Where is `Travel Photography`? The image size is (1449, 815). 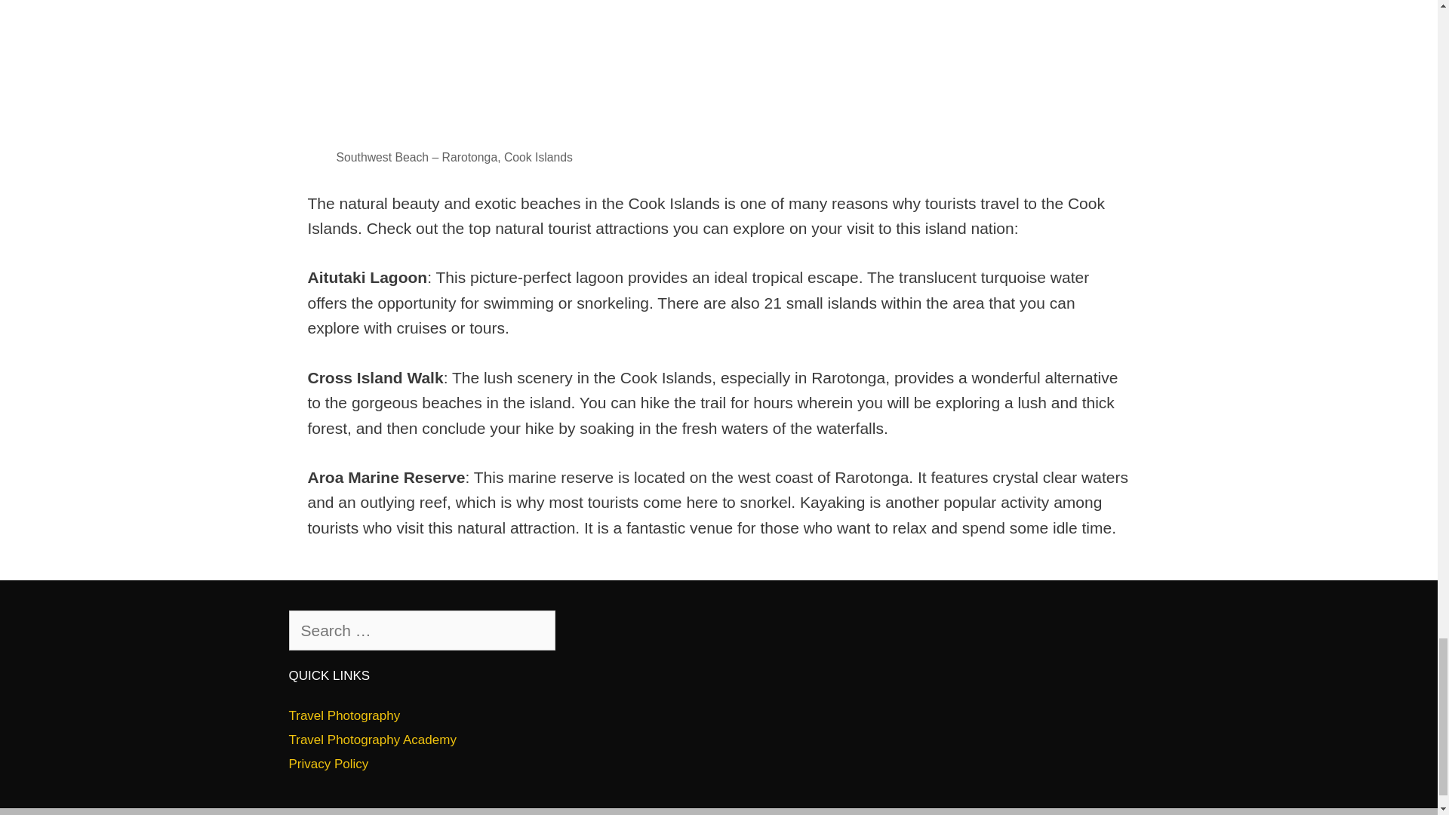 Travel Photography is located at coordinates (344, 715).